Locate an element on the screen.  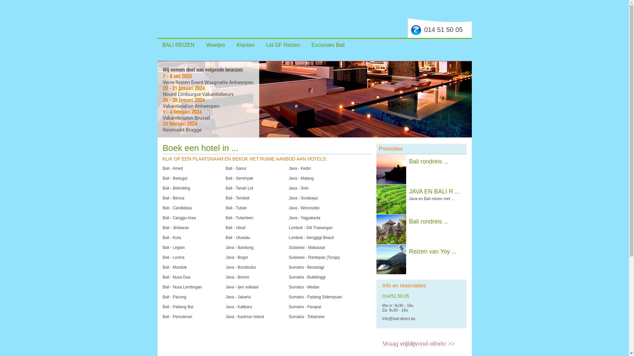
Bali - Amed is located at coordinates (172, 168).